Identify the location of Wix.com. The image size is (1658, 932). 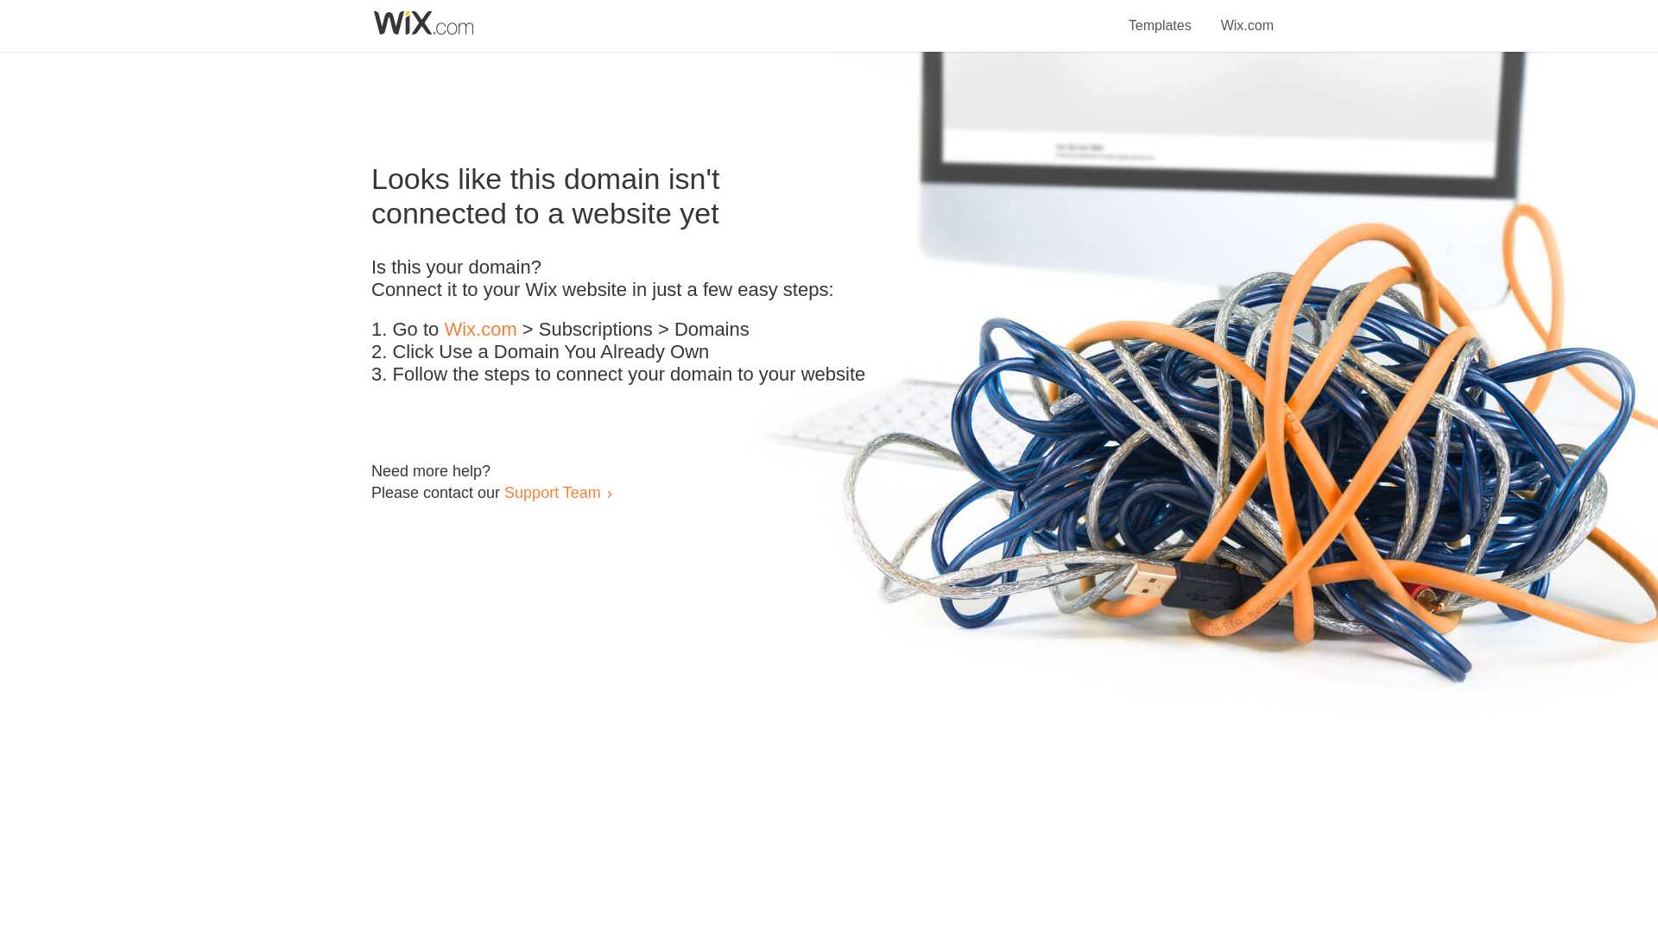
(480, 330).